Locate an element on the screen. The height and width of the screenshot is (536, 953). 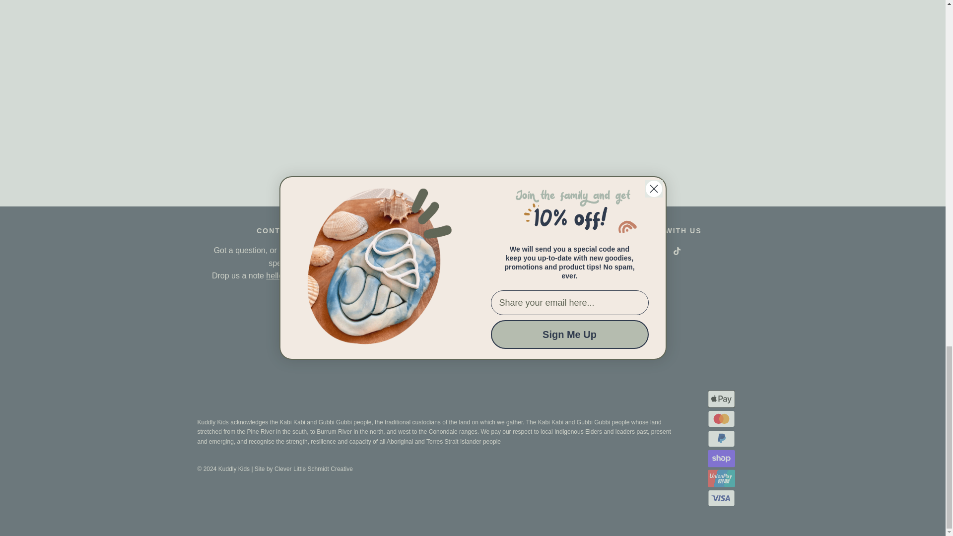
Mastercard is located at coordinates (721, 419).